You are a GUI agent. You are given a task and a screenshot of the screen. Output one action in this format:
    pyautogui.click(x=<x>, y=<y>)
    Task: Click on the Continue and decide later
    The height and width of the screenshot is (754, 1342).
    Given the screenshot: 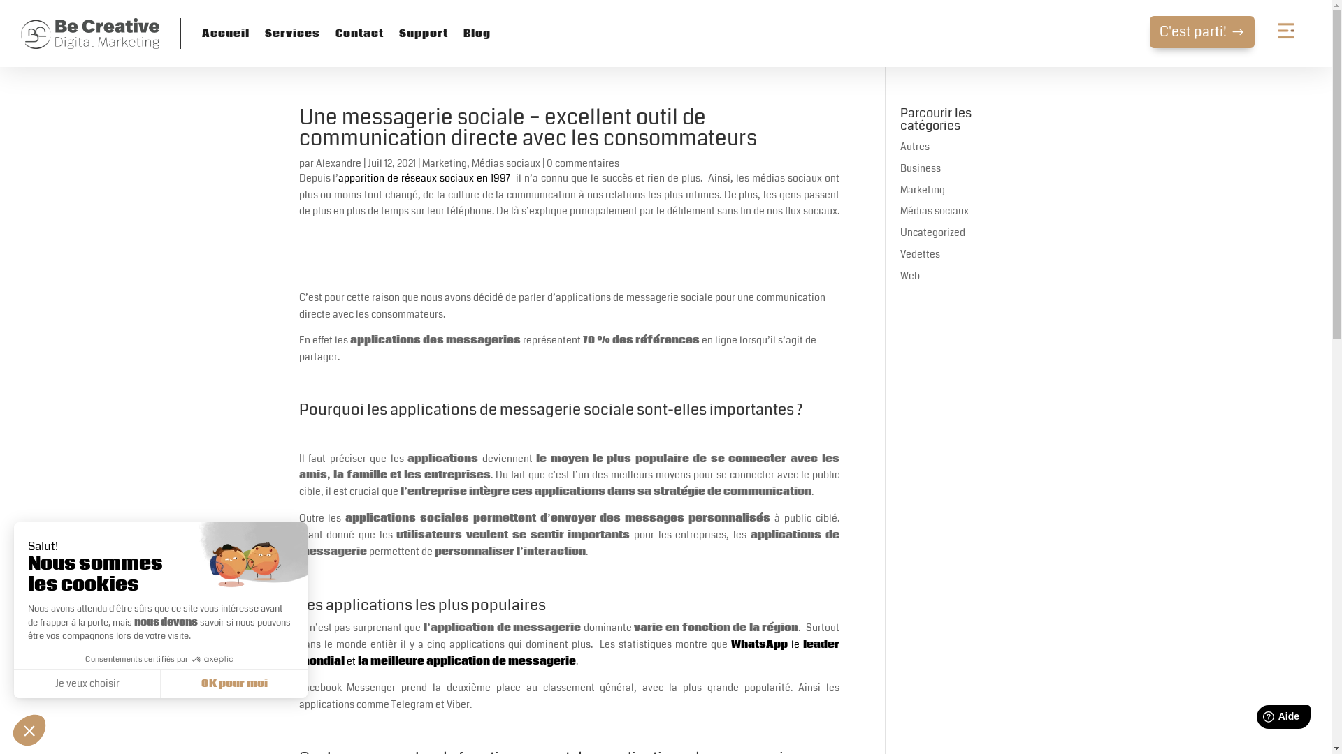 What is the action you would take?
    pyautogui.click(x=29, y=730)
    